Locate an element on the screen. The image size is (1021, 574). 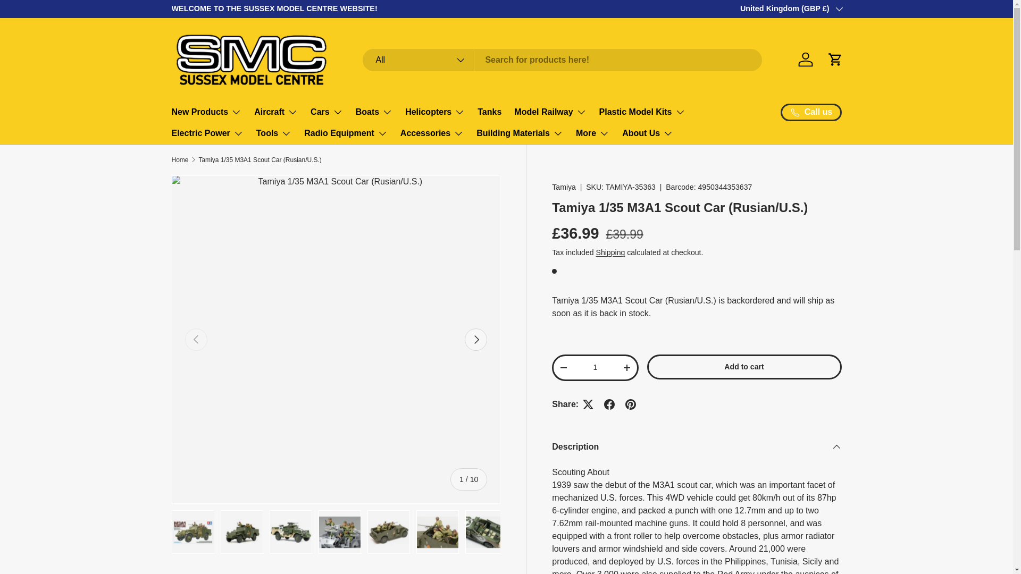
Cars is located at coordinates (327, 112).